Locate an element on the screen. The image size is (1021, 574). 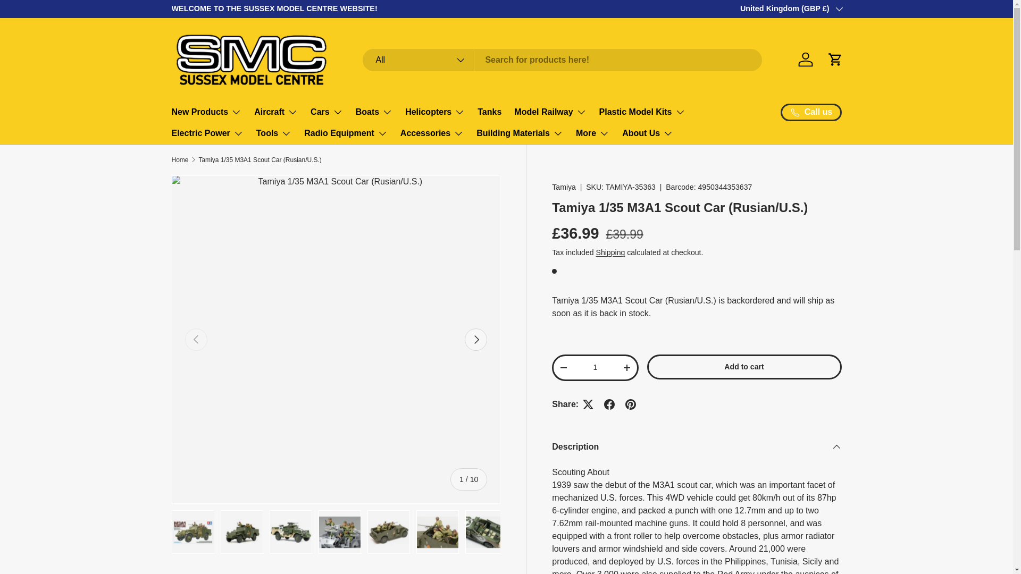
Cars is located at coordinates (327, 112).